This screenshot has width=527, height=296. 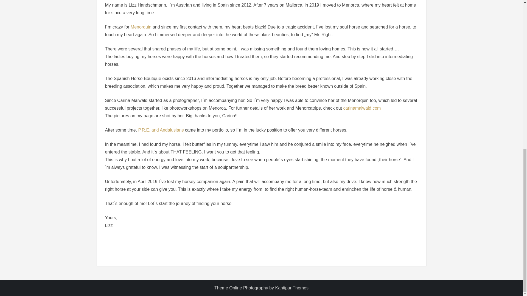 I want to click on P.R.E. and Andalusians, so click(x=161, y=130).